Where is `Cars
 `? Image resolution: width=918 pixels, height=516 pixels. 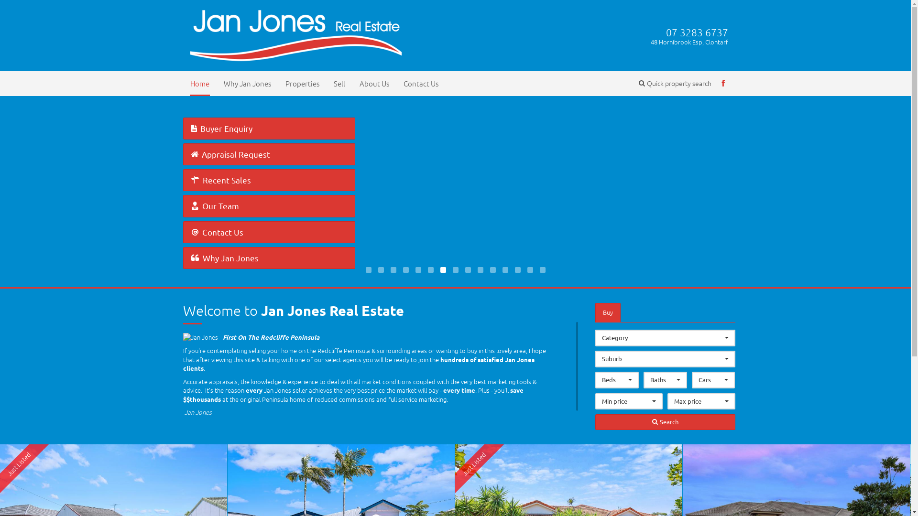 Cars
  is located at coordinates (713, 380).